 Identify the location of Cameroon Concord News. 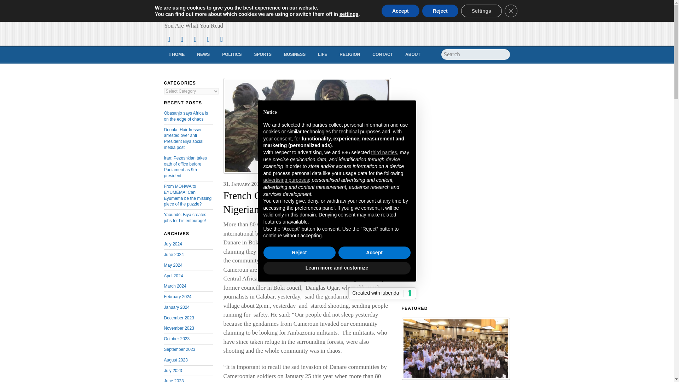
(228, 13).